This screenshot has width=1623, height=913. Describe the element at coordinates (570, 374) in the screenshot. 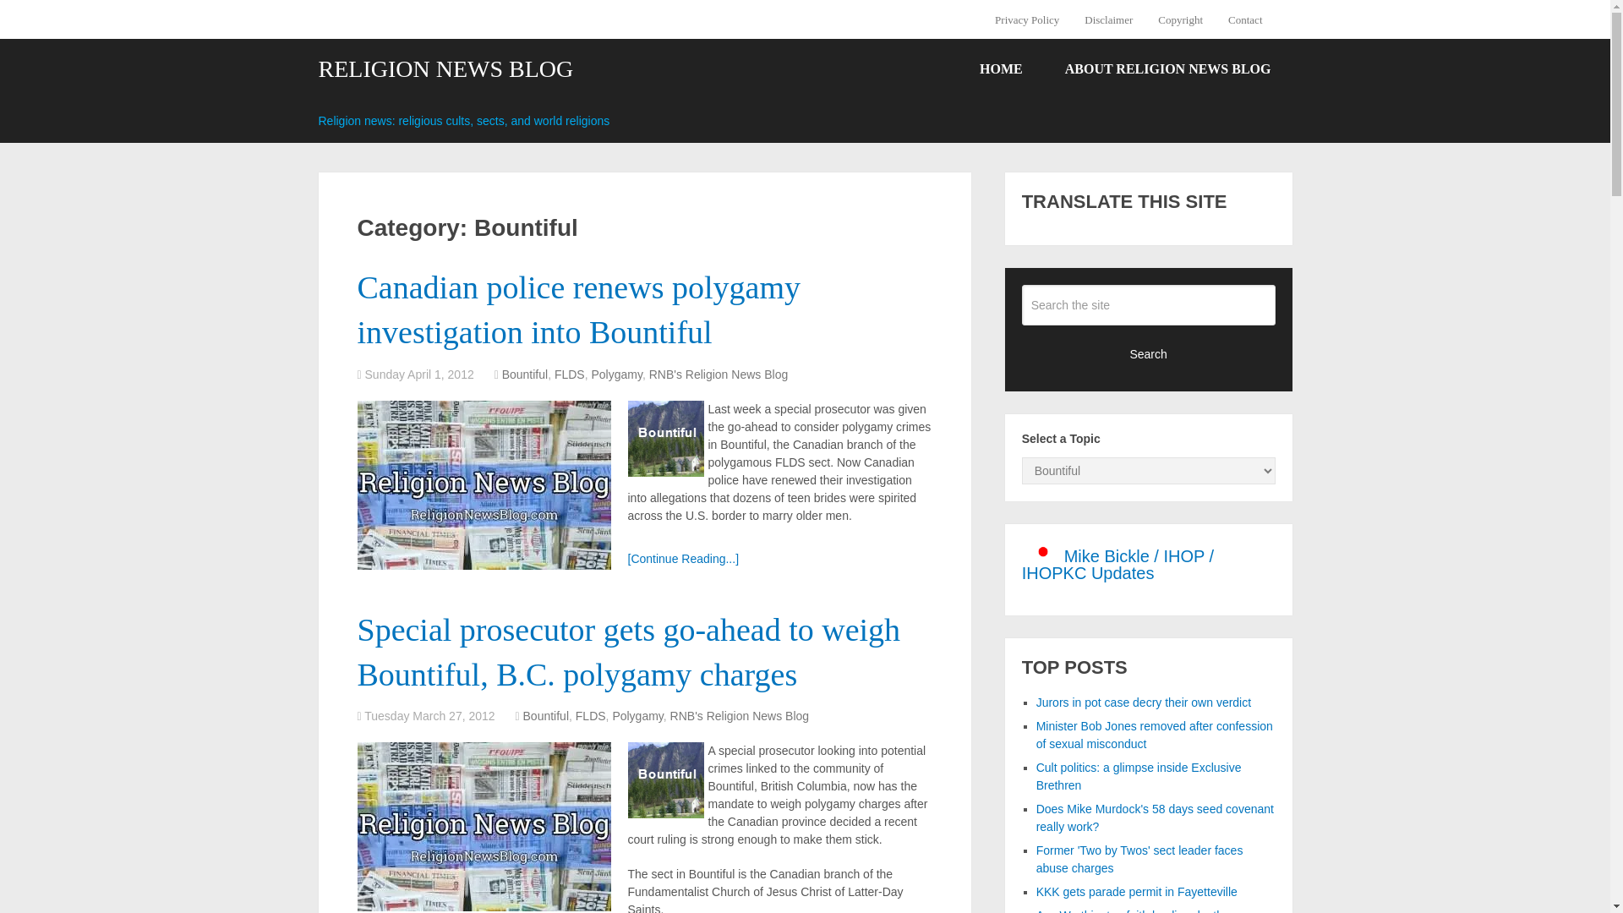

I see `FLDS` at that location.